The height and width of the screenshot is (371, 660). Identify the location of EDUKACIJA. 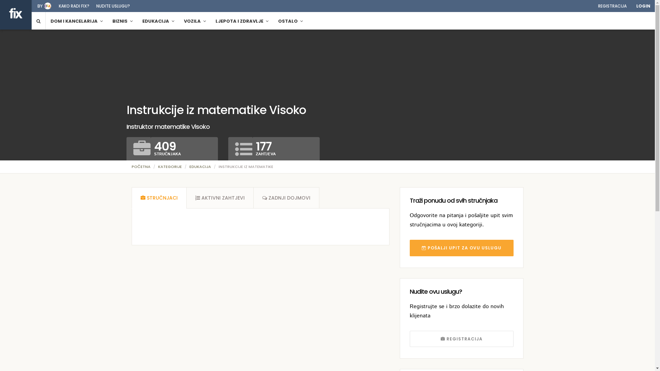
(200, 167).